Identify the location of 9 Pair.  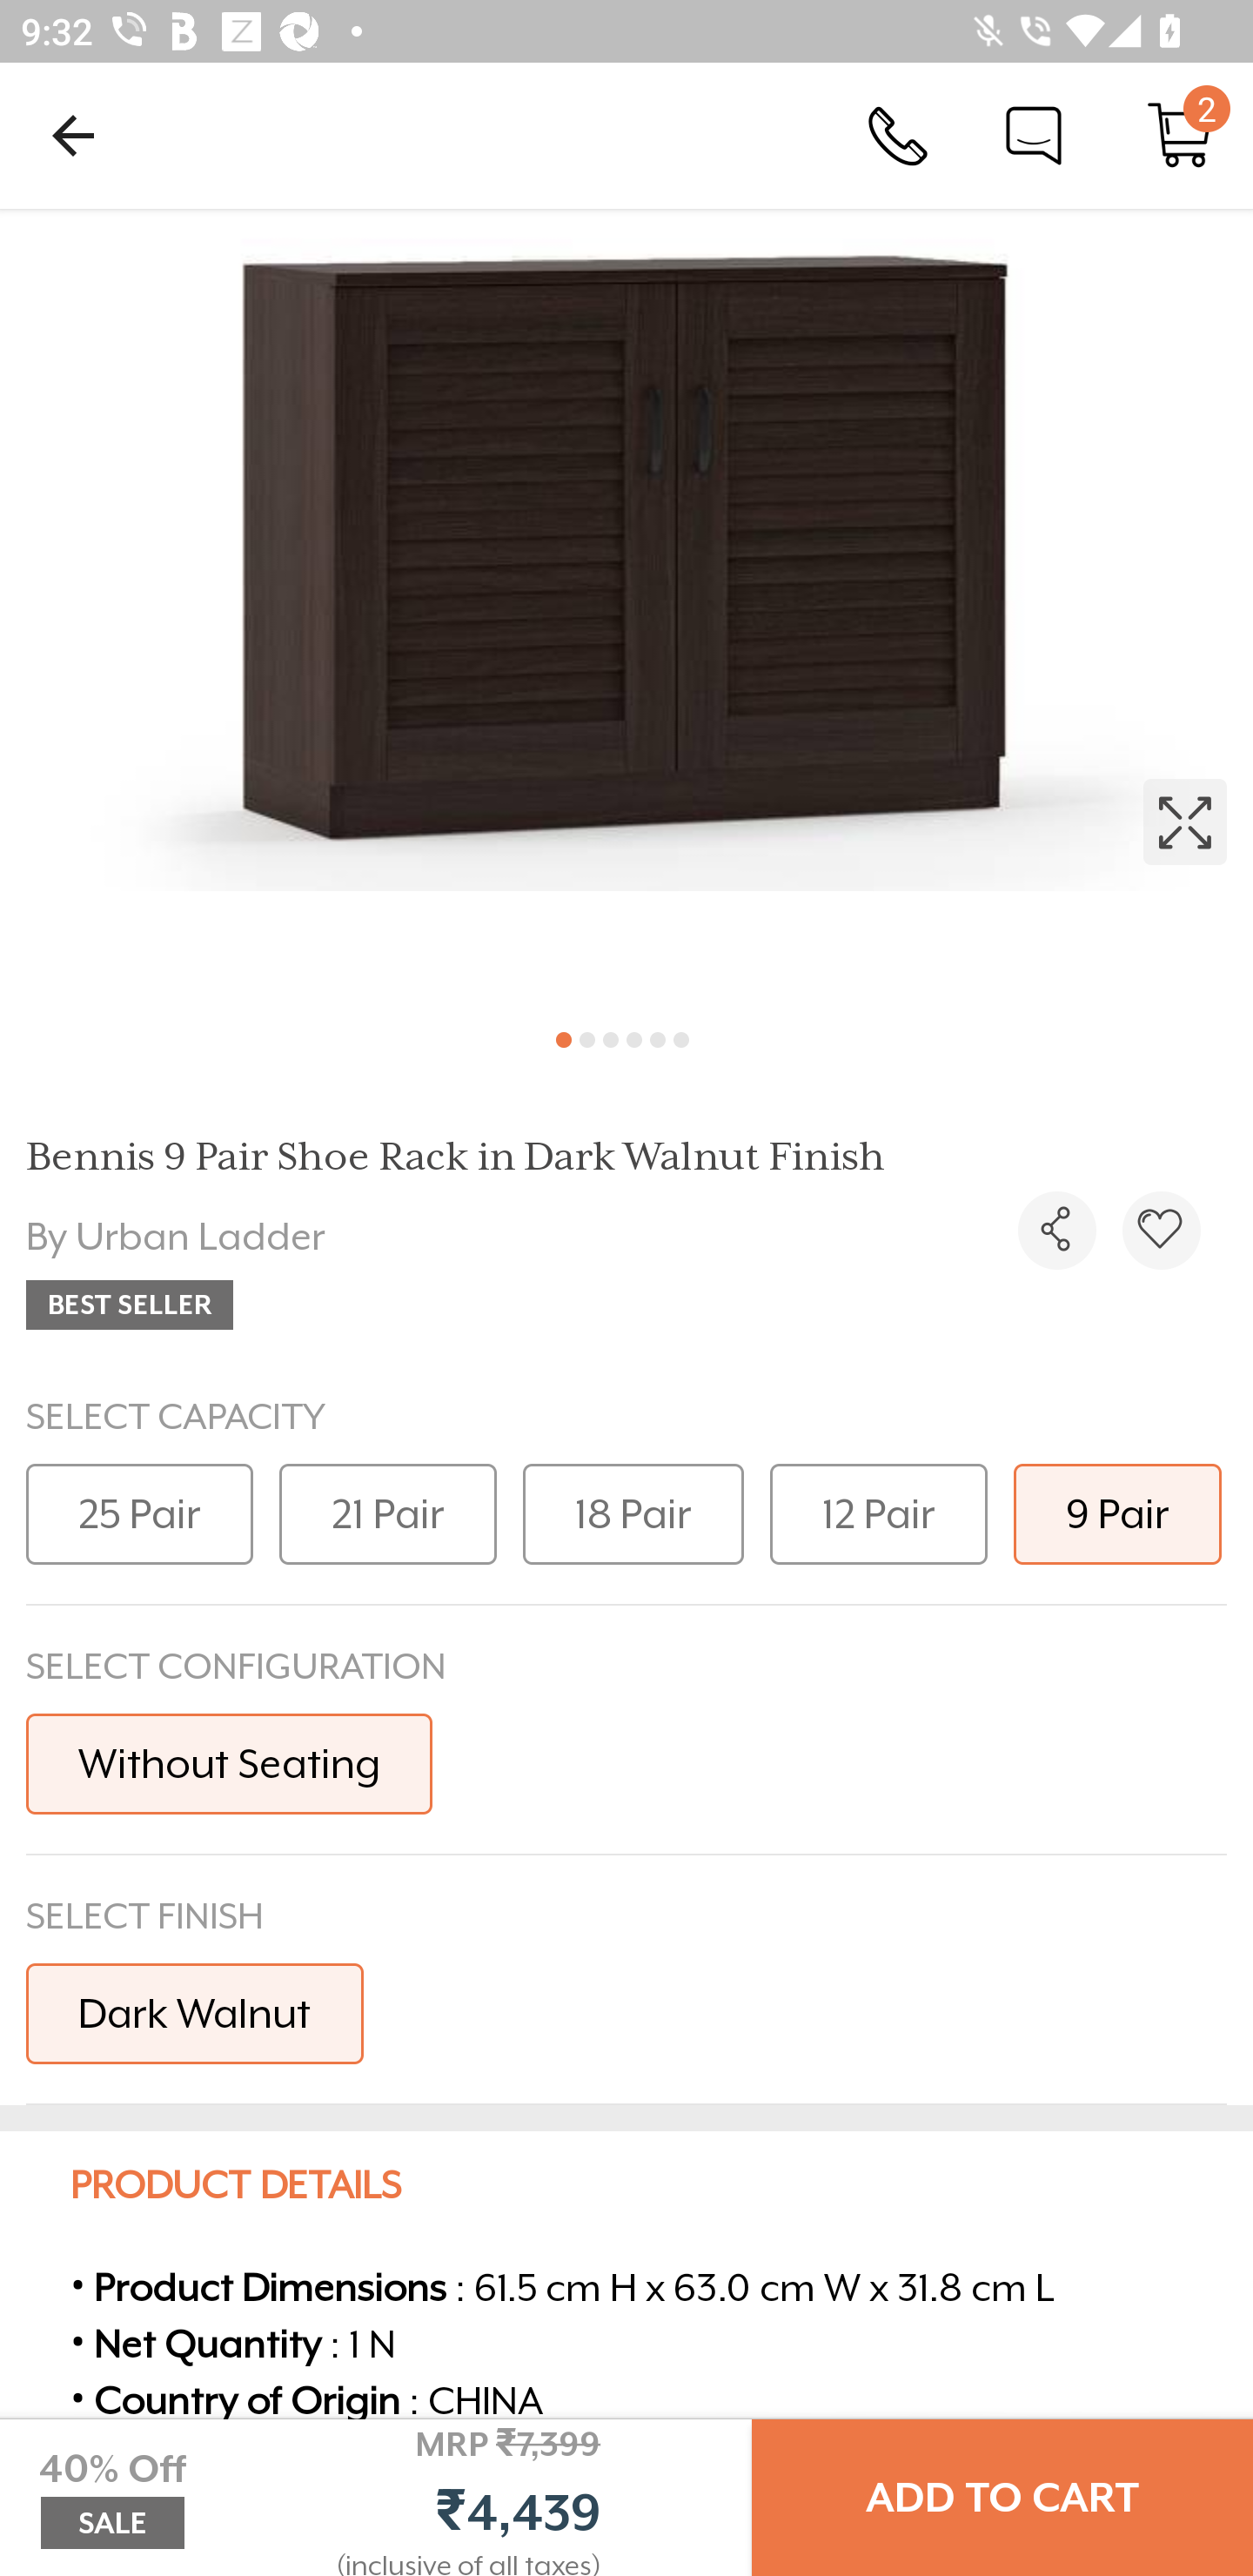
(1117, 1513).